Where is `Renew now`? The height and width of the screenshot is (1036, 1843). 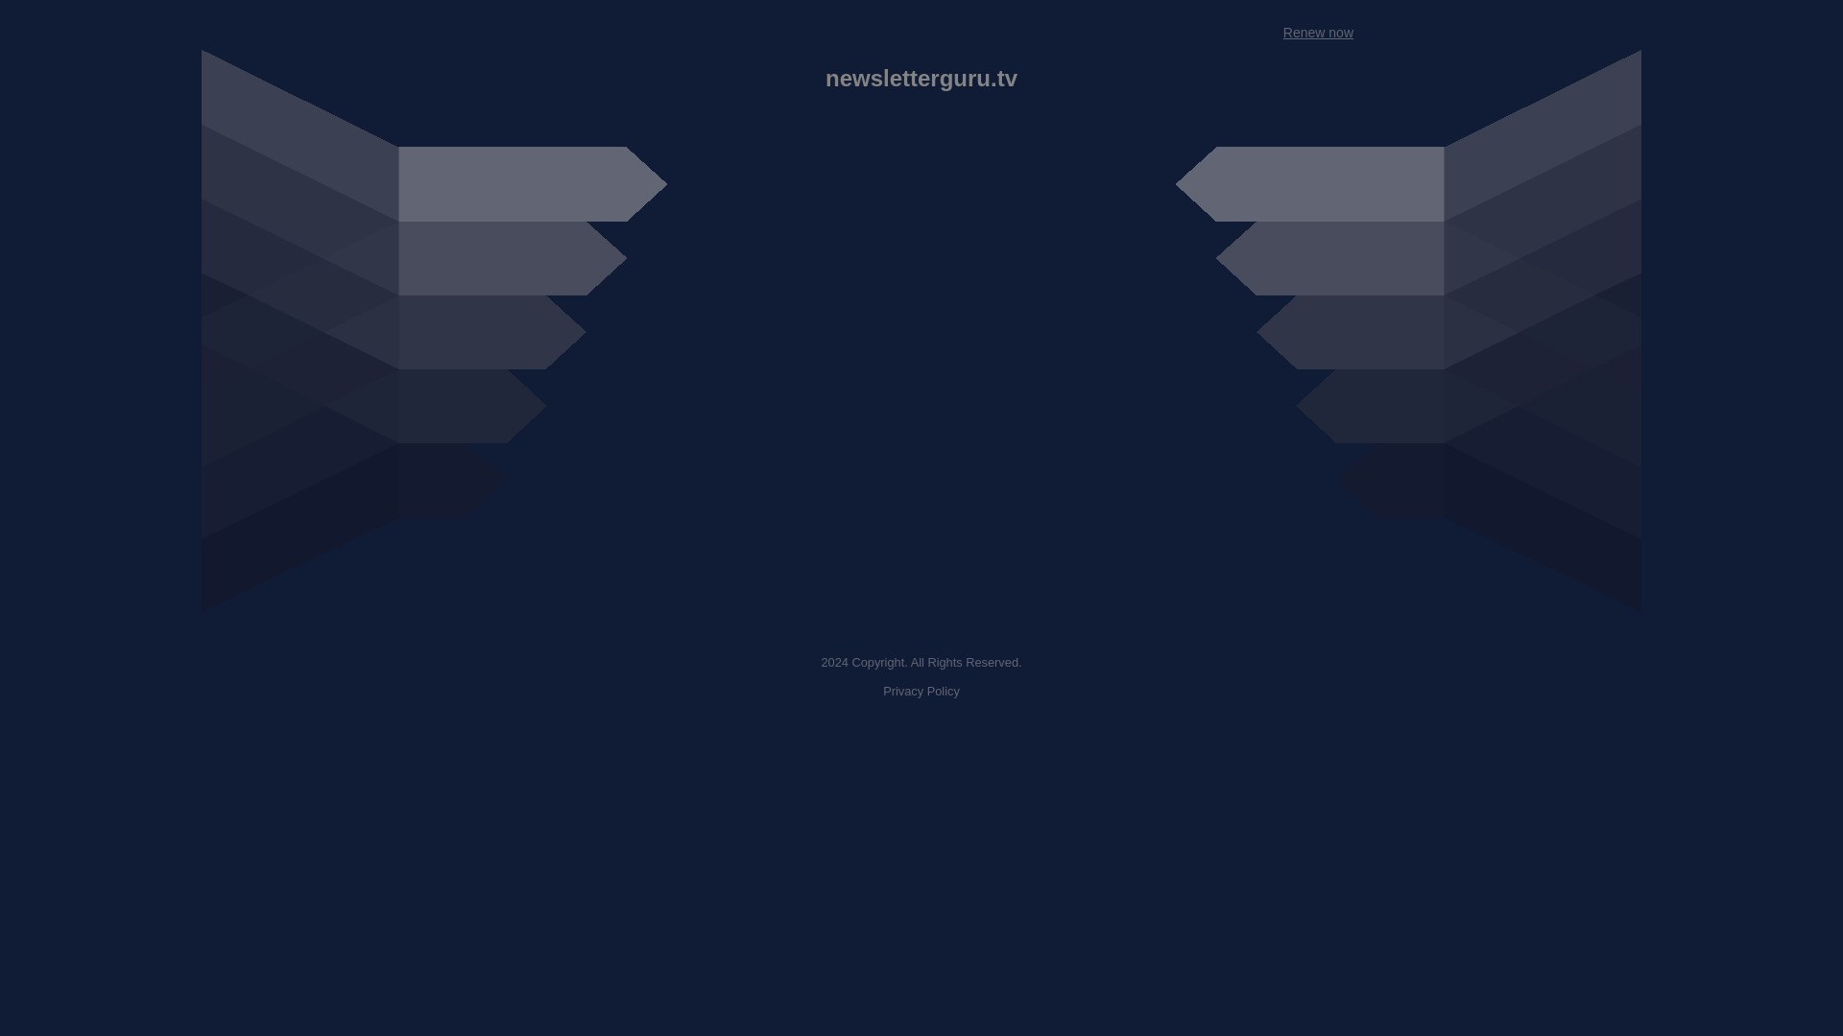 Renew now is located at coordinates (1317, 33).